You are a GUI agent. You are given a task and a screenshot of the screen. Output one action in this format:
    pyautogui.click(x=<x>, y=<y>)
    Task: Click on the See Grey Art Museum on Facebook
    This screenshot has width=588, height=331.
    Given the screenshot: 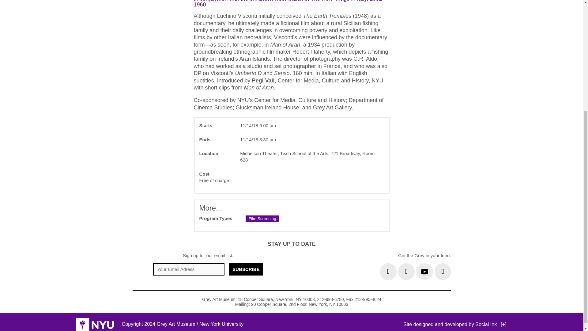 What is the action you would take?
    pyautogui.click(x=406, y=272)
    